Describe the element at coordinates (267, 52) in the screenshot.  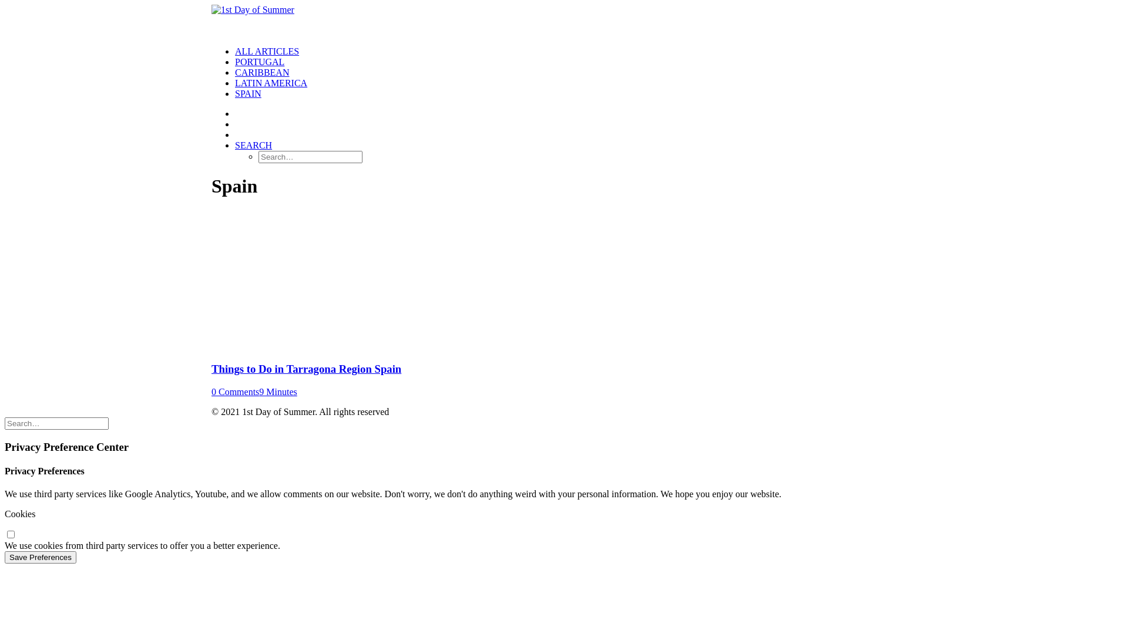
I see `ALL ARTICLES` at that location.